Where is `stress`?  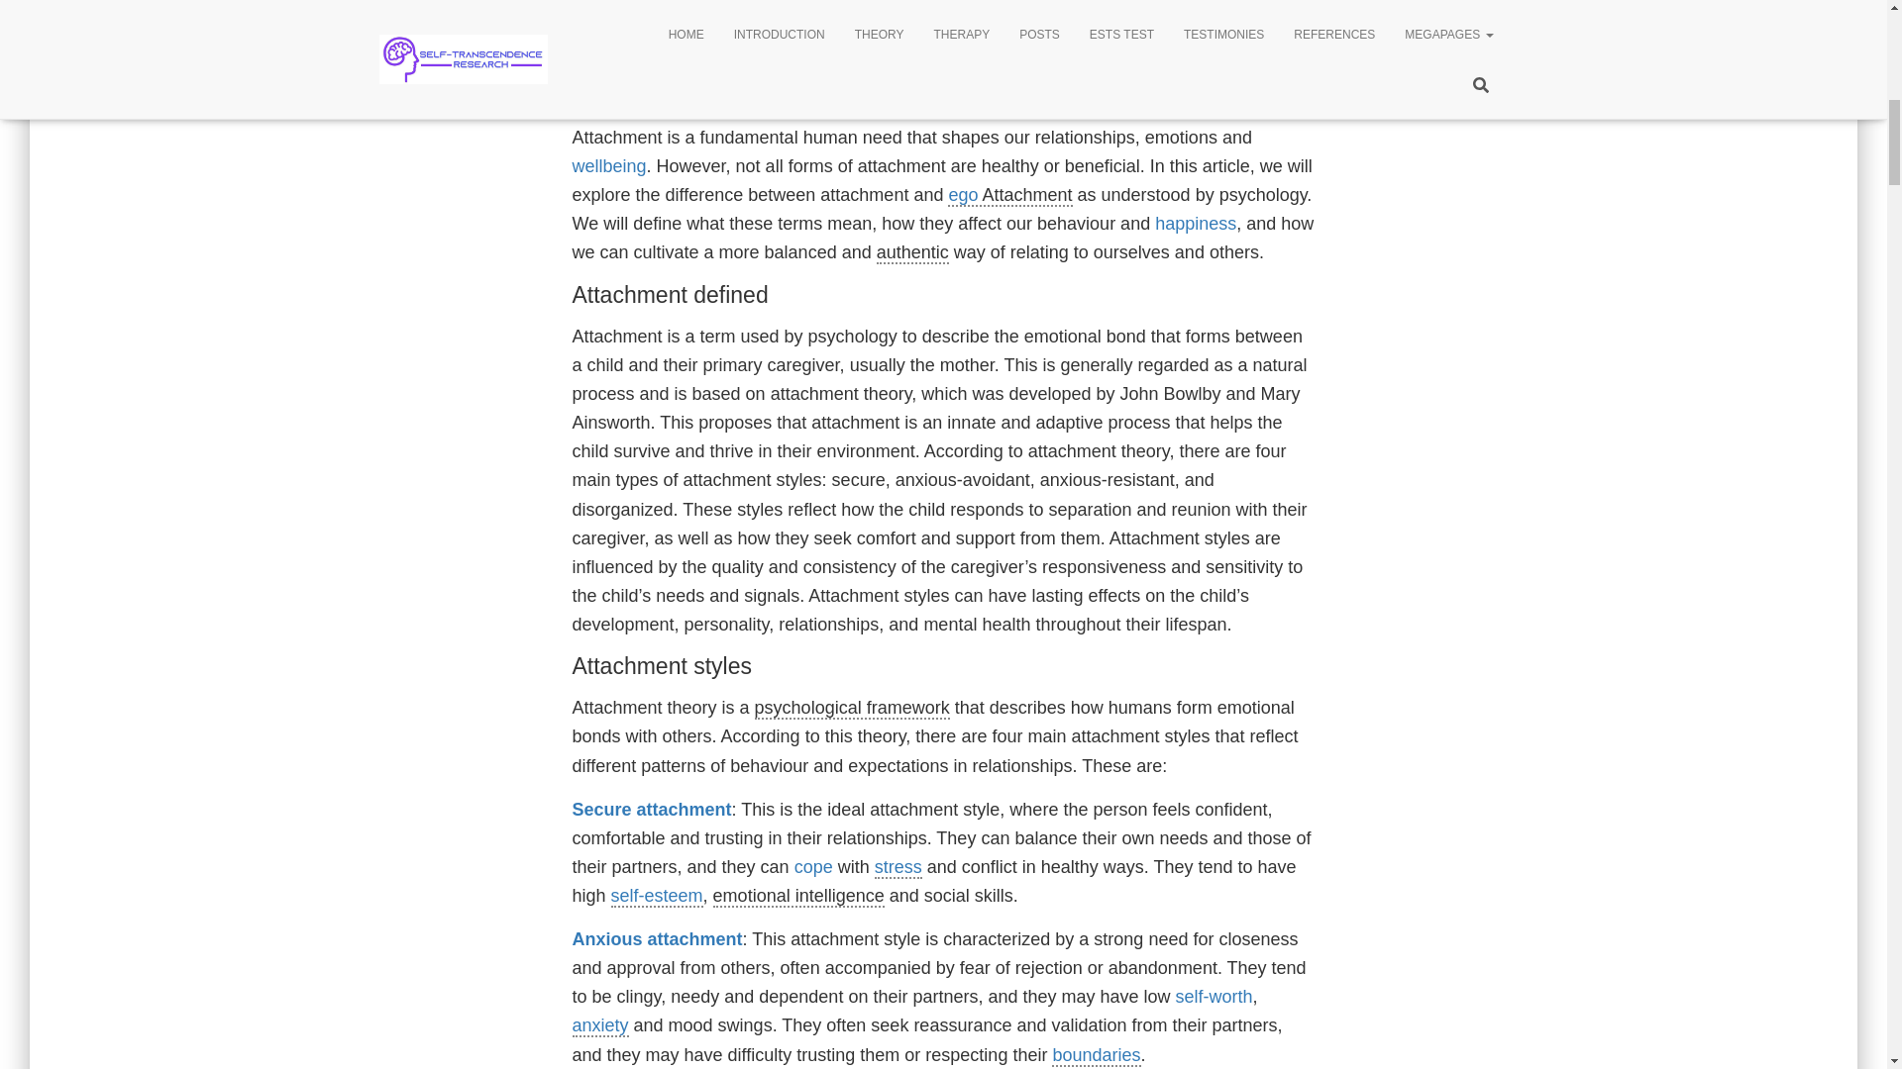 stress is located at coordinates (898, 867).